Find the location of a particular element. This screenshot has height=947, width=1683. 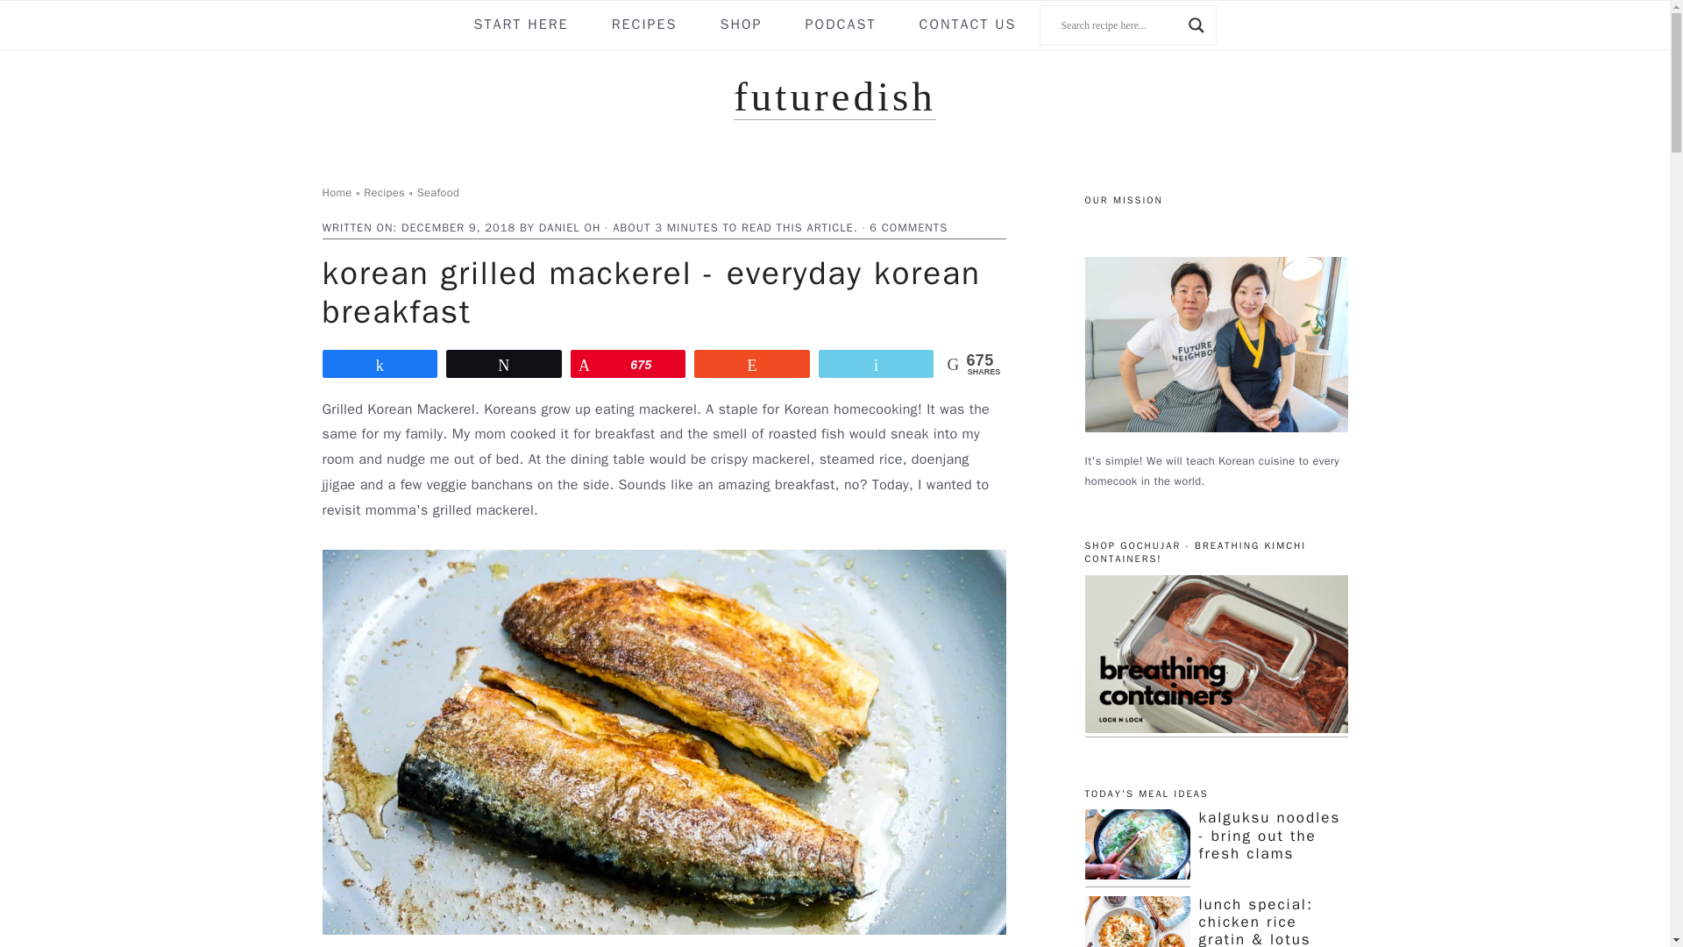

SHOP is located at coordinates (740, 25).